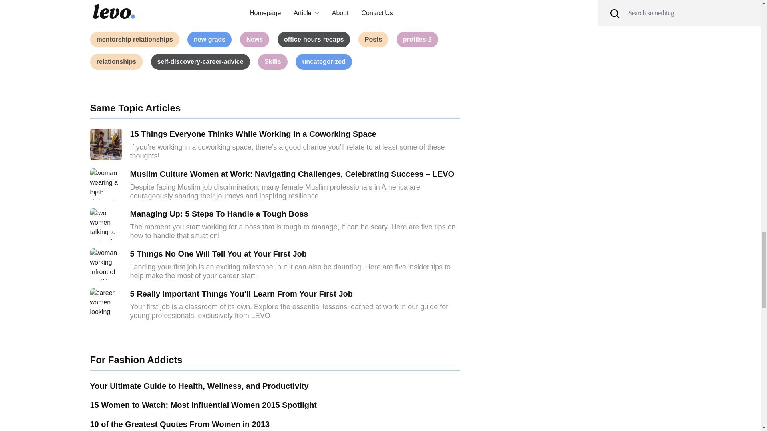 The width and height of the screenshot is (767, 431). What do you see at coordinates (314, 39) in the screenshot?
I see `office-hours-recaps` at bounding box center [314, 39].